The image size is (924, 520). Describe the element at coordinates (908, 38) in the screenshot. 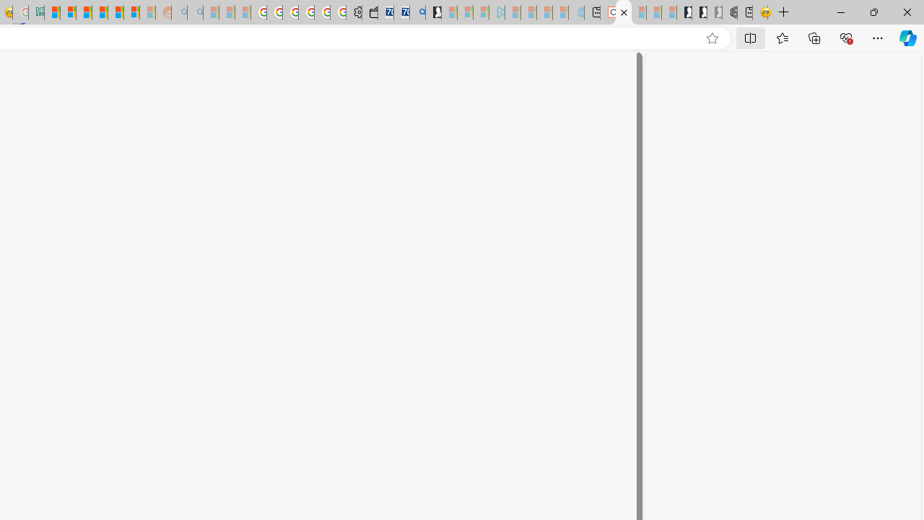

I see `Copilot (Ctrl+Shift+.)` at that location.